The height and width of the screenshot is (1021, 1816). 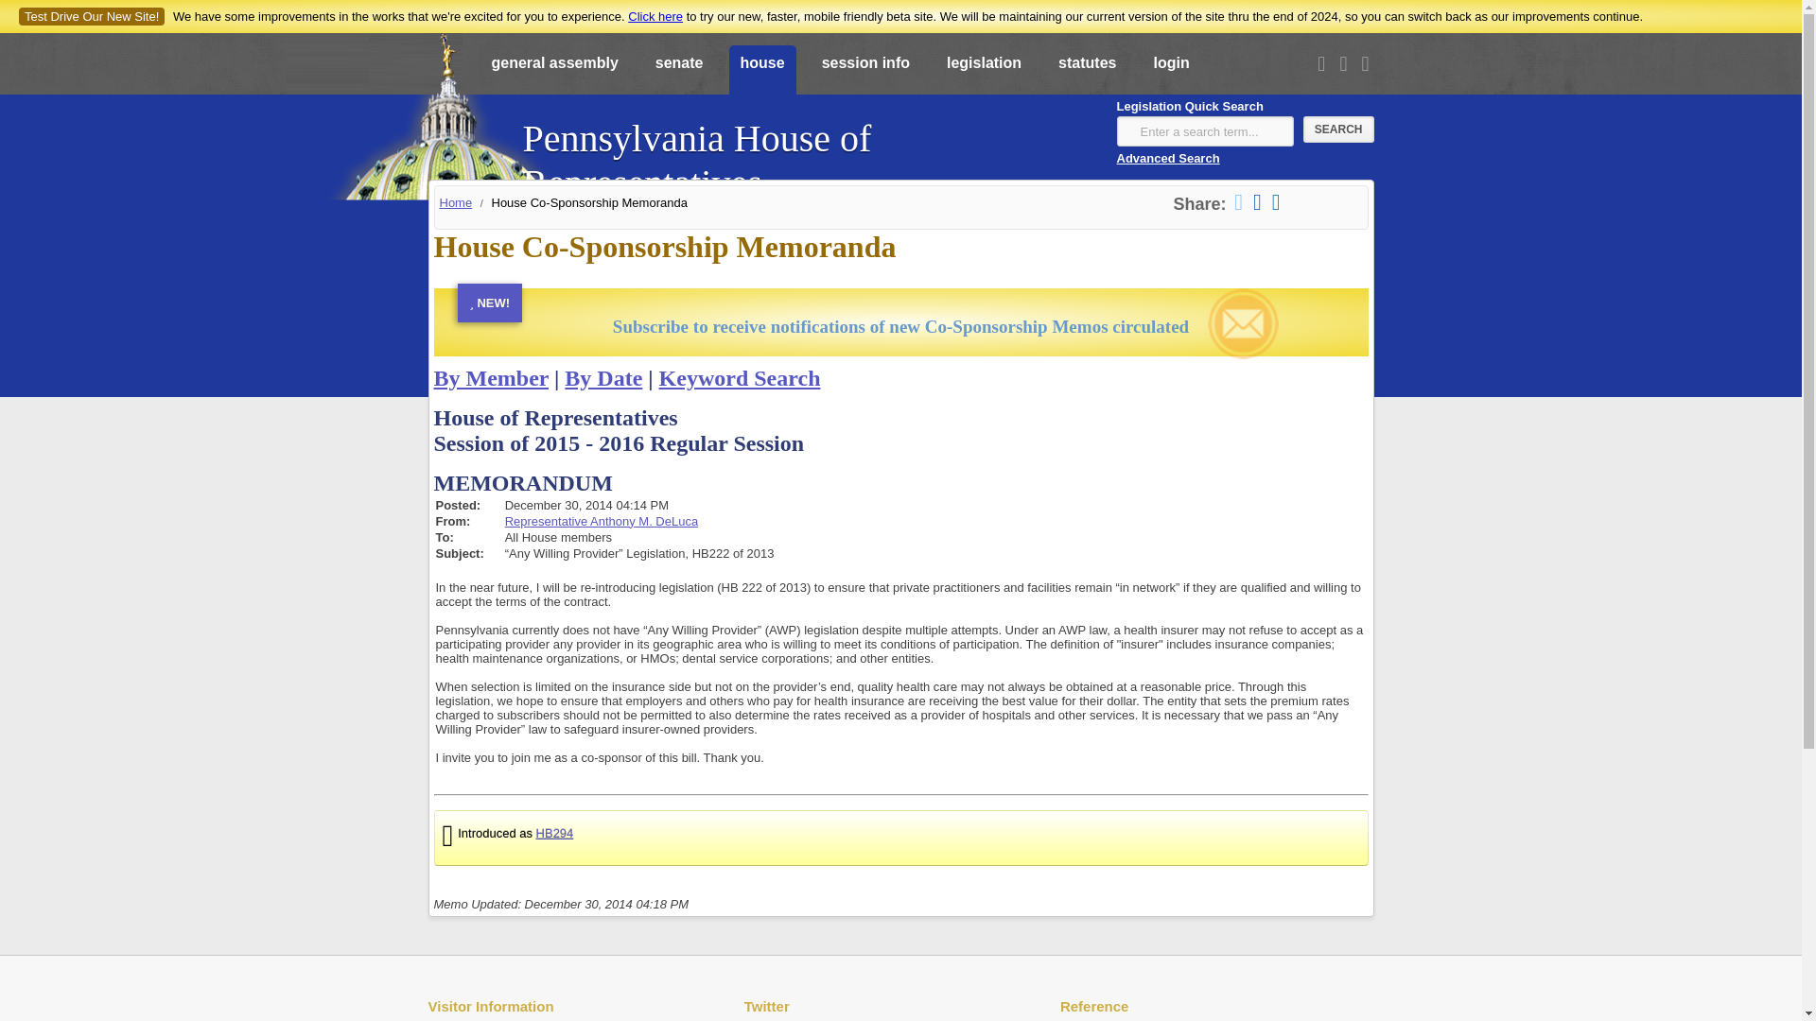 What do you see at coordinates (1167, 157) in the screenshot?
I see `Advanced Search` at bounding box center [1167, 157].